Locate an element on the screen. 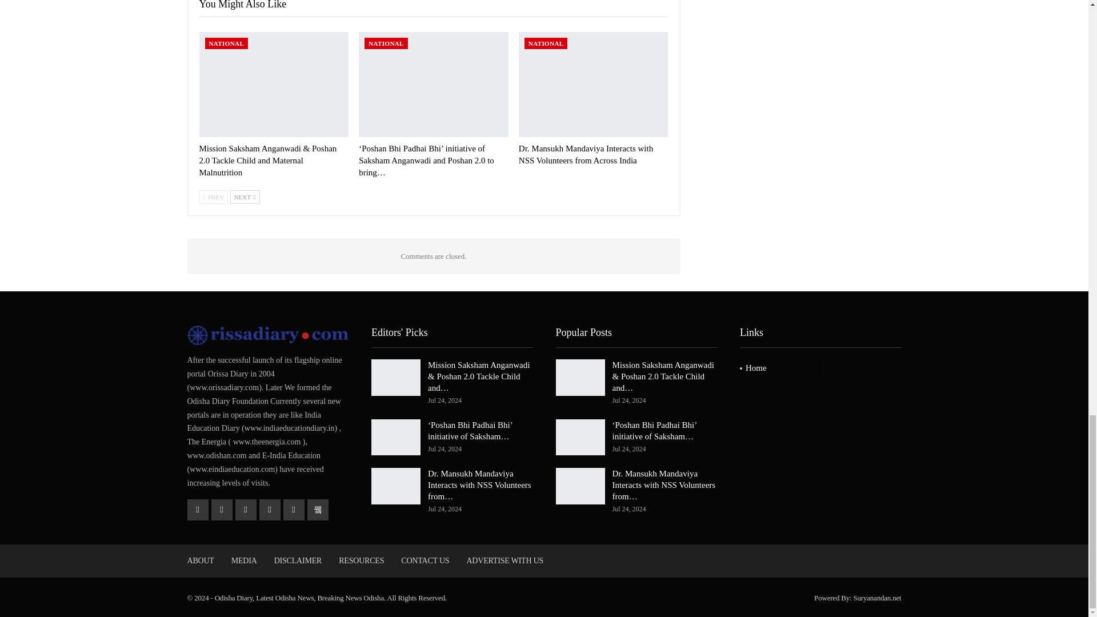 The width and height of the screenshot is (1097, 617). Previous is located at coordinates (213, 197).